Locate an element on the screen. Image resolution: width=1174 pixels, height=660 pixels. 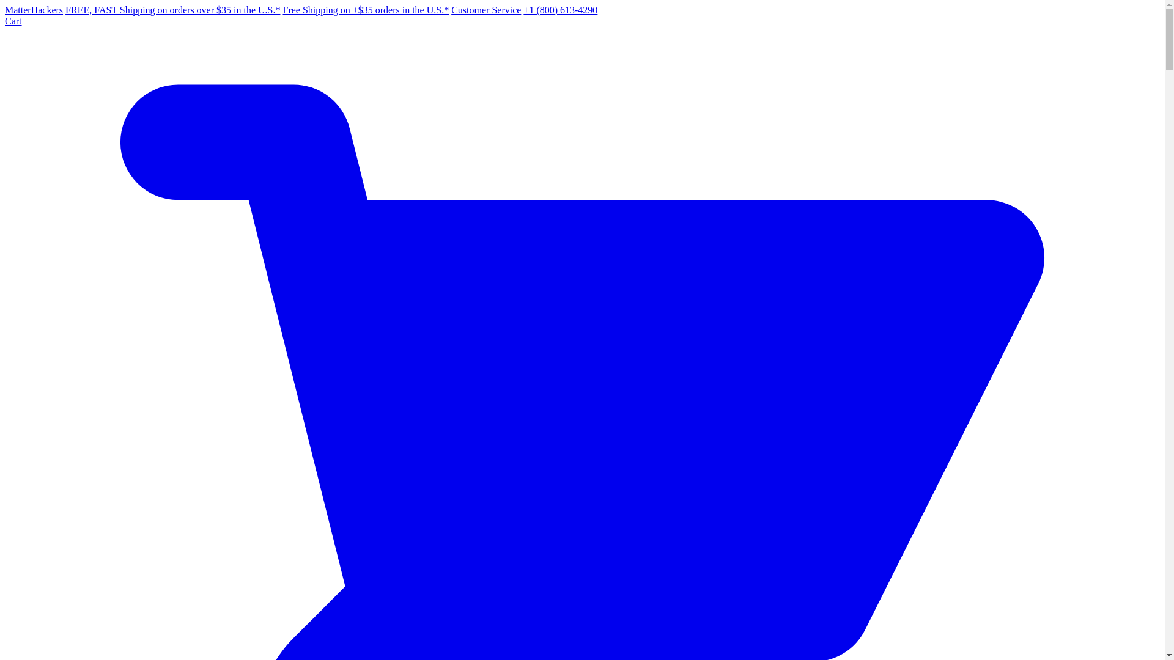
MatterHackers is located at coordinates (34, 10).